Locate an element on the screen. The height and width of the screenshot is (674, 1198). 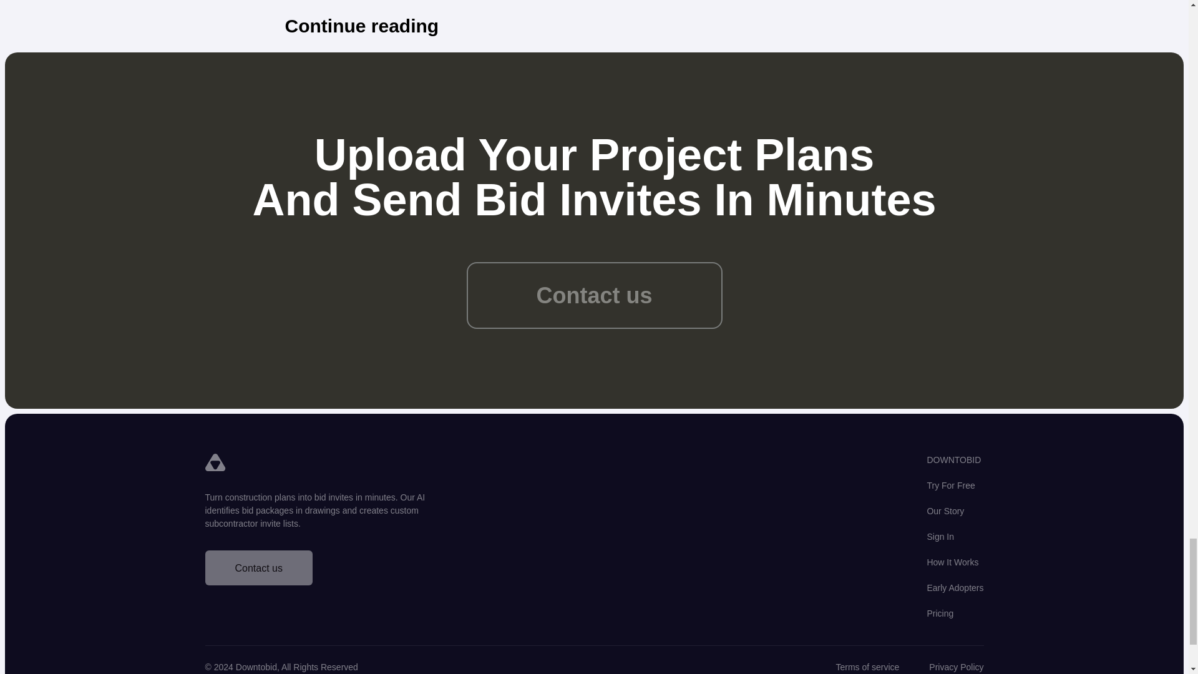
Privacy Policy is located at coordinates (956, 667).